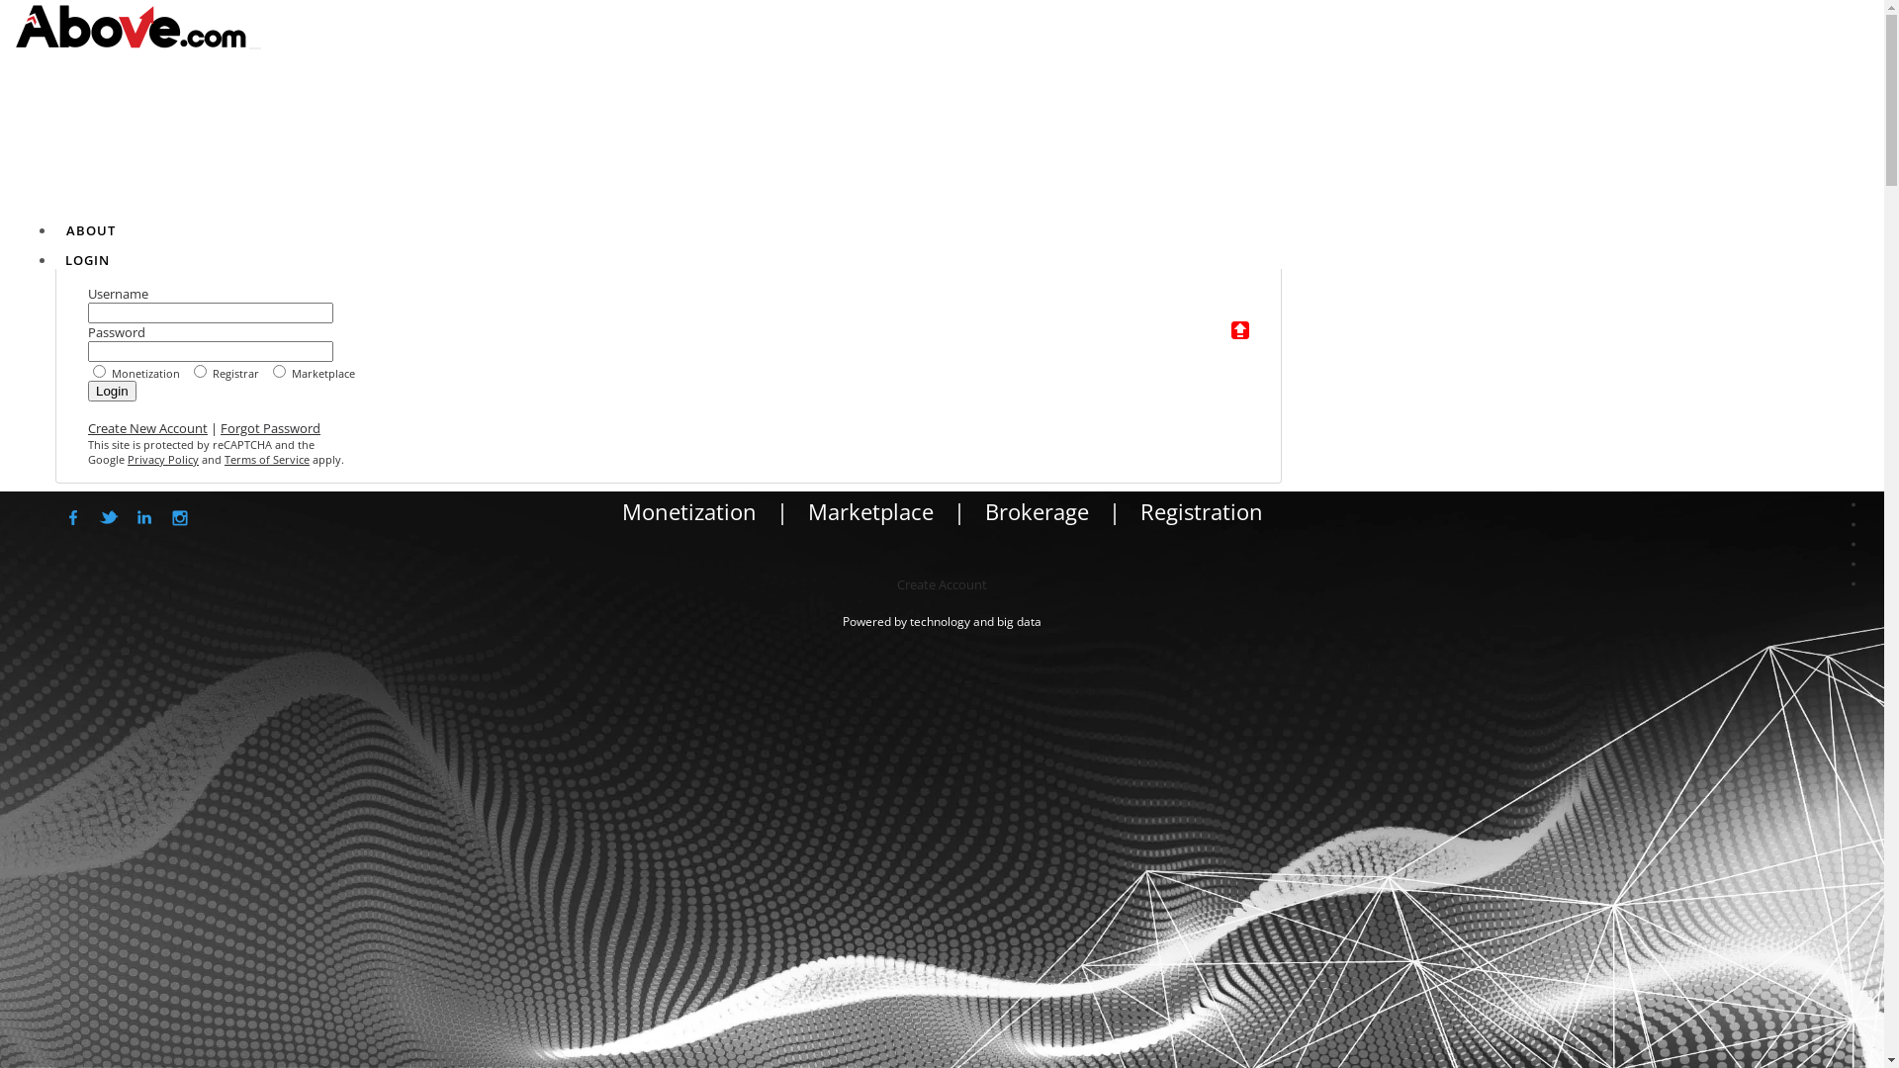  Describe the element at coordinates (942, 584) in the screenshot. I see `Create Account` at that location.